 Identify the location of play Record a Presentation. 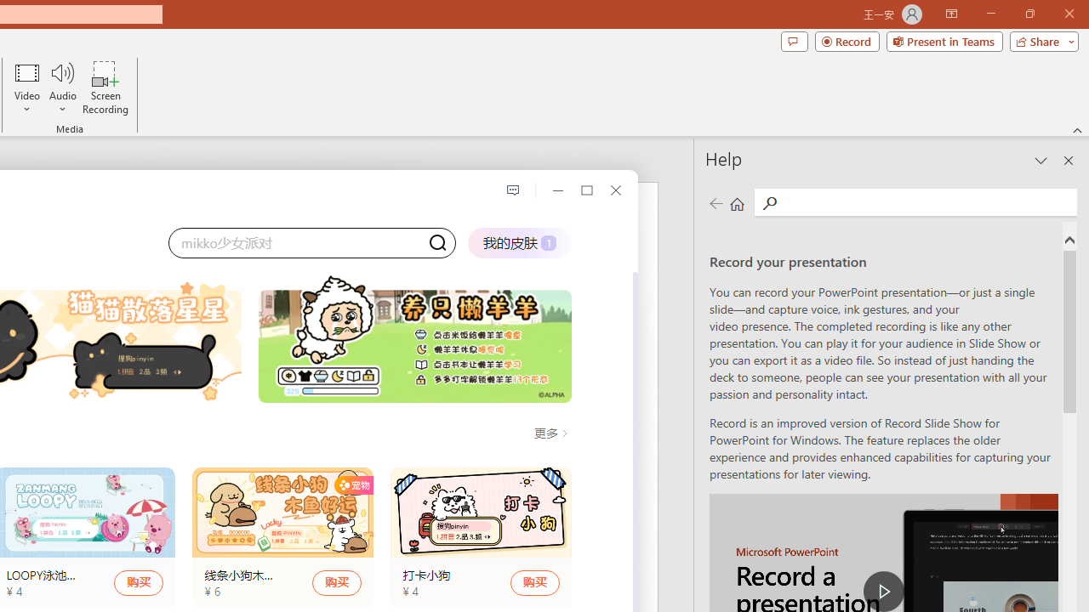
(883, 592).